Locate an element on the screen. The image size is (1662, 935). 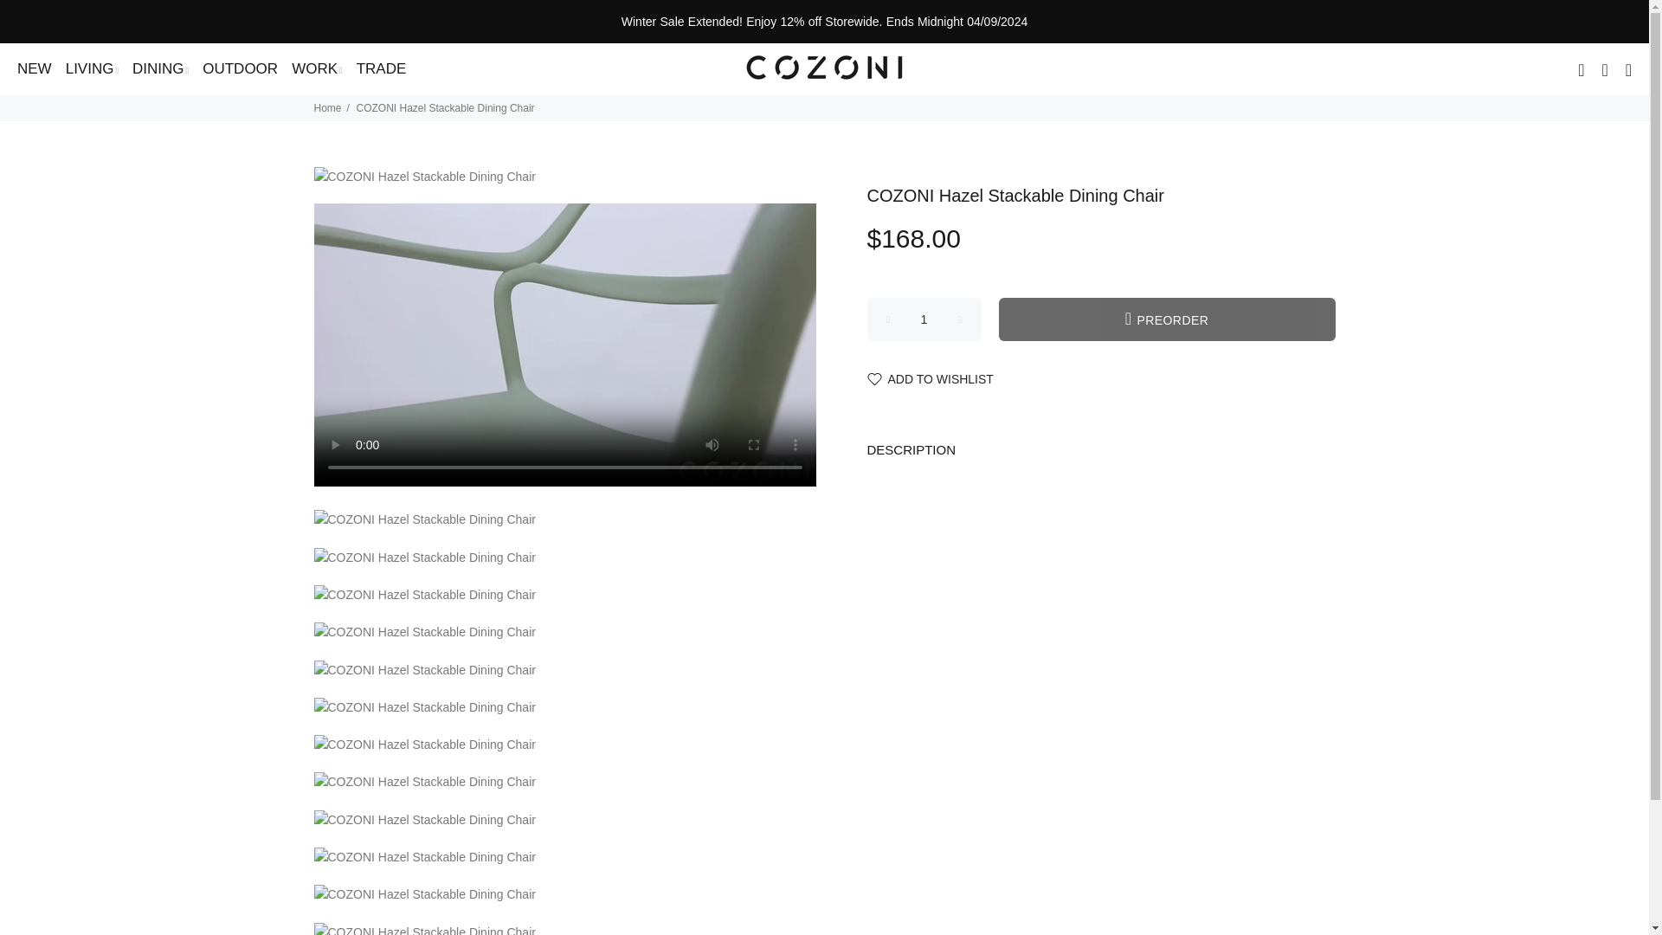
NEW is located at coordinates (32, 69).